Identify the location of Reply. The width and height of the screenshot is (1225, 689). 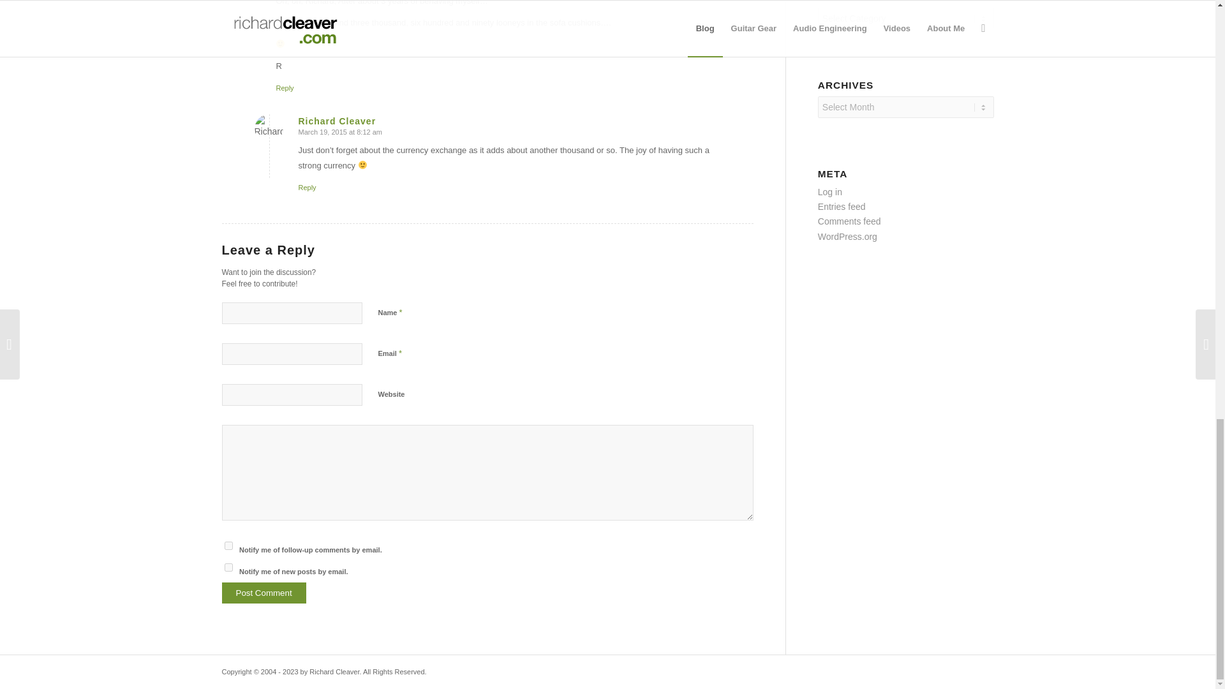
(285, 87).